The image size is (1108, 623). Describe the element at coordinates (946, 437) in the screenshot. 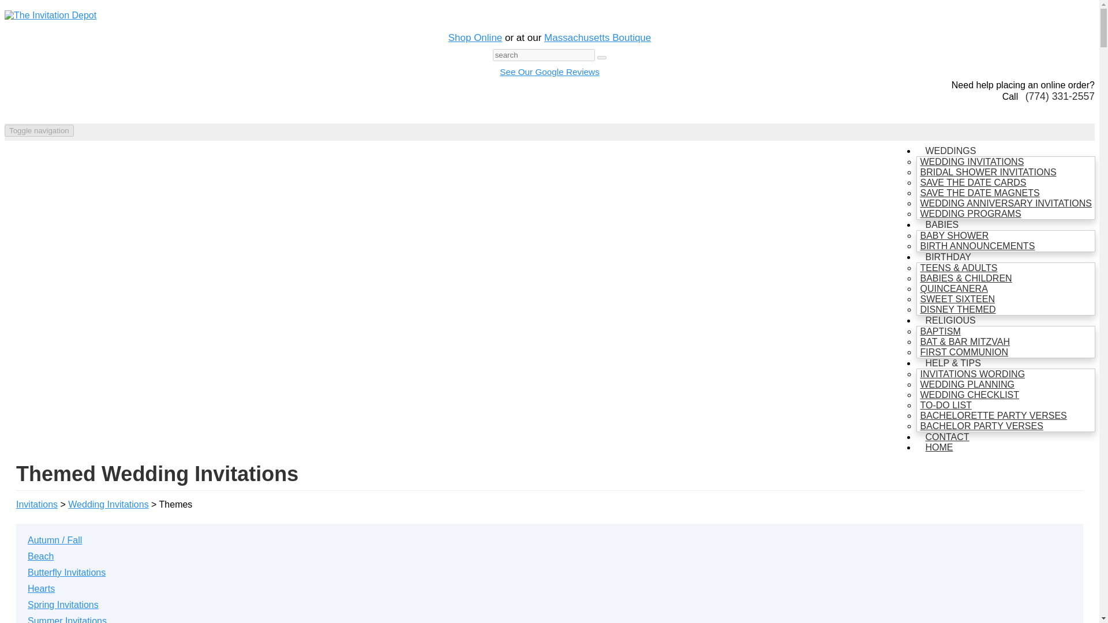

I see `CONTACT` at that location.